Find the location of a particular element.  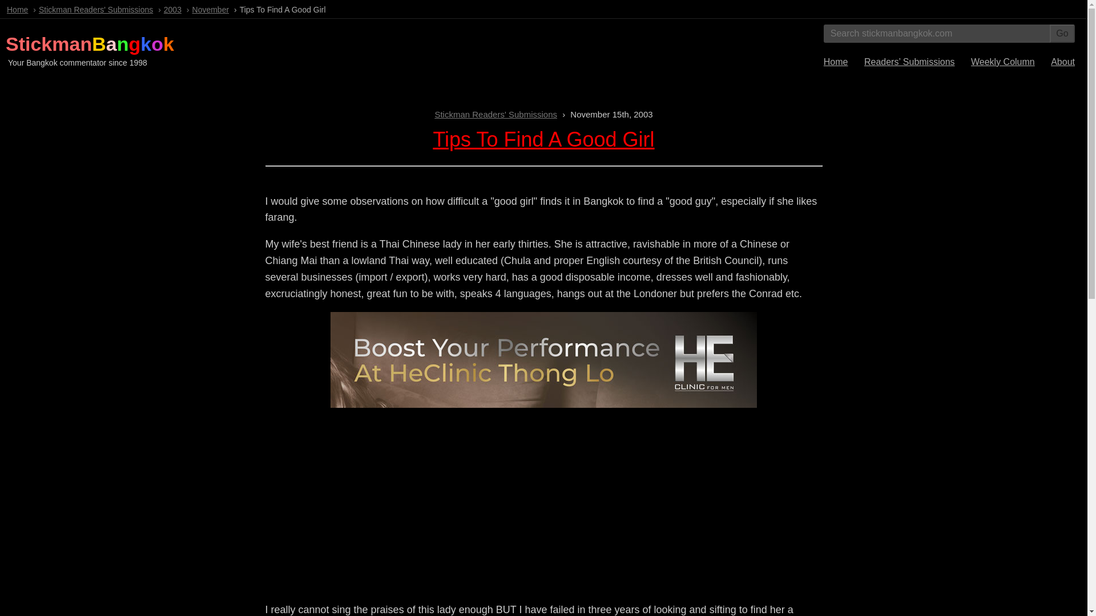

Home is located at coordinates (17, 9).